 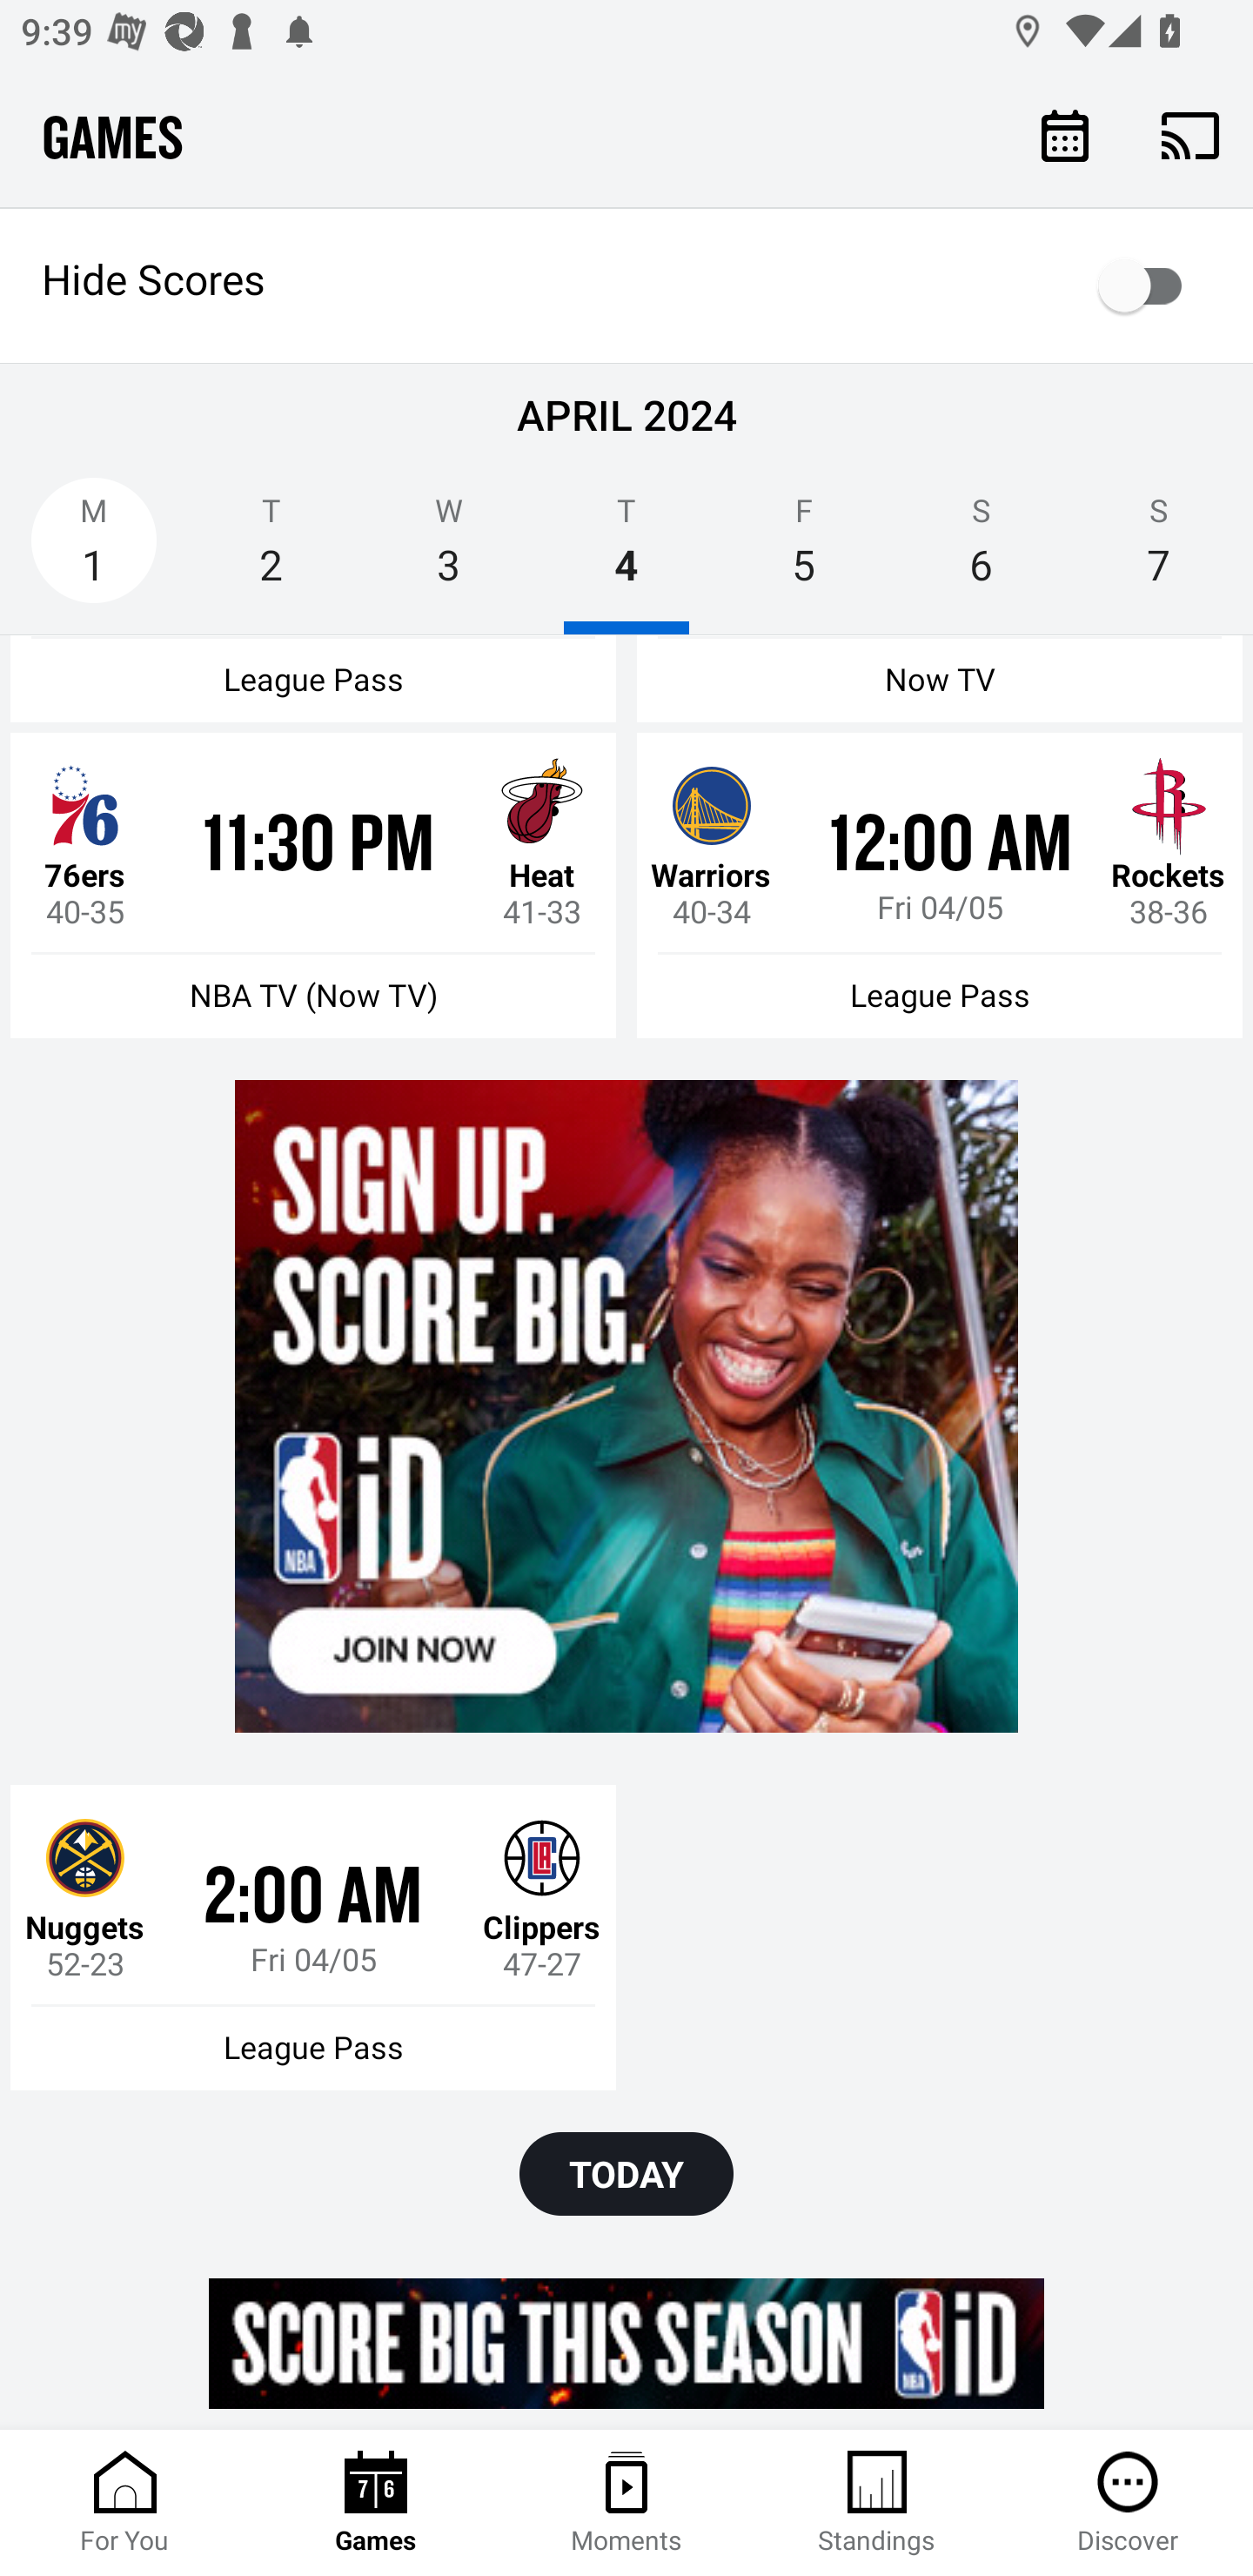 I want to click on Hide Scores, so click(x=626, y=285).